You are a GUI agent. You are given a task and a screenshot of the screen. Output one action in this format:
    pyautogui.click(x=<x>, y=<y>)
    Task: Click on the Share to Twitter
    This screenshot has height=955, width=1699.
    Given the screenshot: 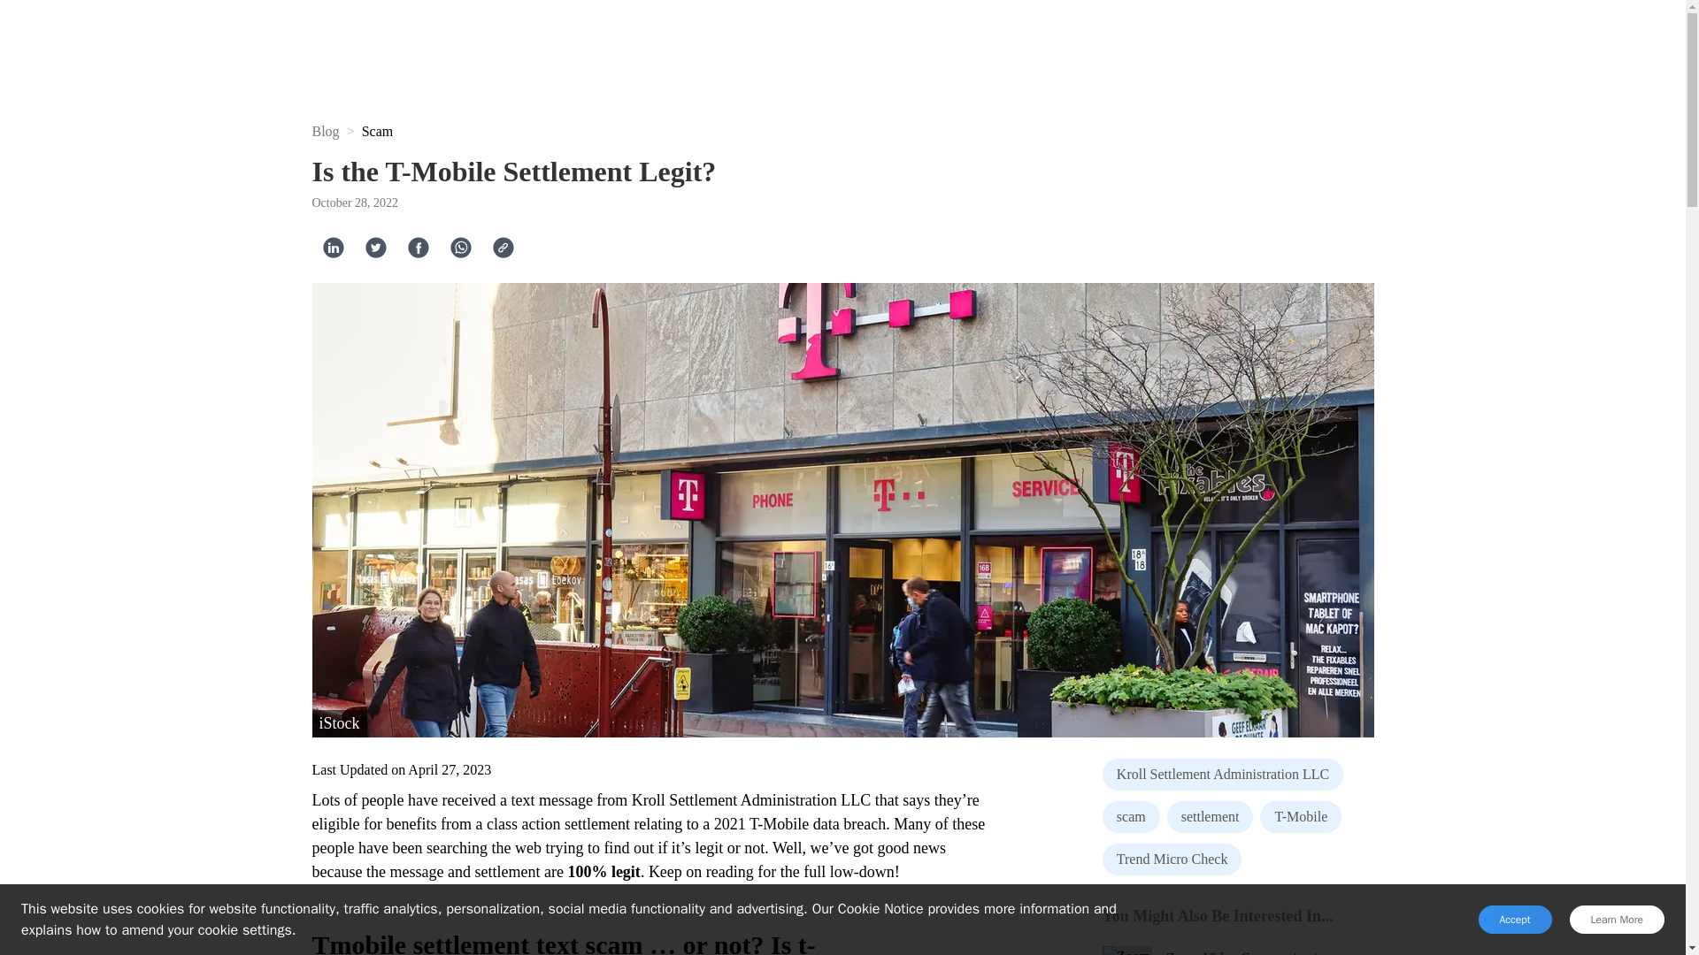 What is the action you would take?
    pyautogui.click(x=375, y=247)
    